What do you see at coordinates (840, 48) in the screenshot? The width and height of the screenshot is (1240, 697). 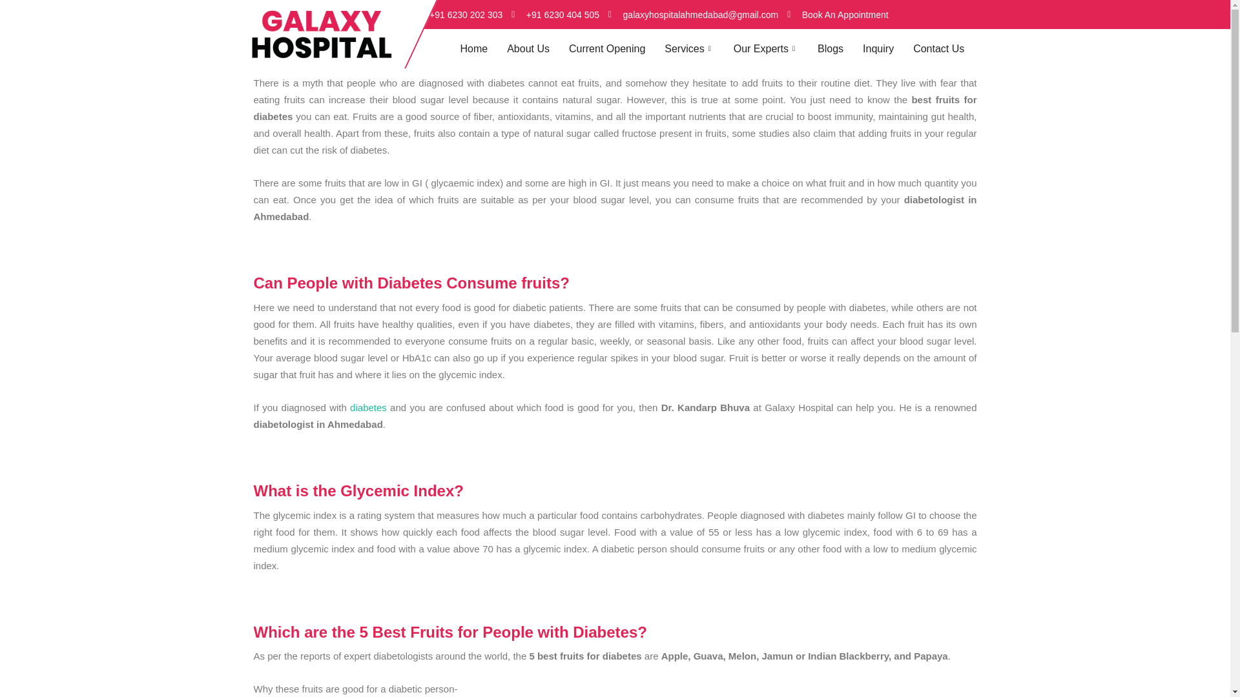 I see `Blogs` at bounding box center [840, 48].